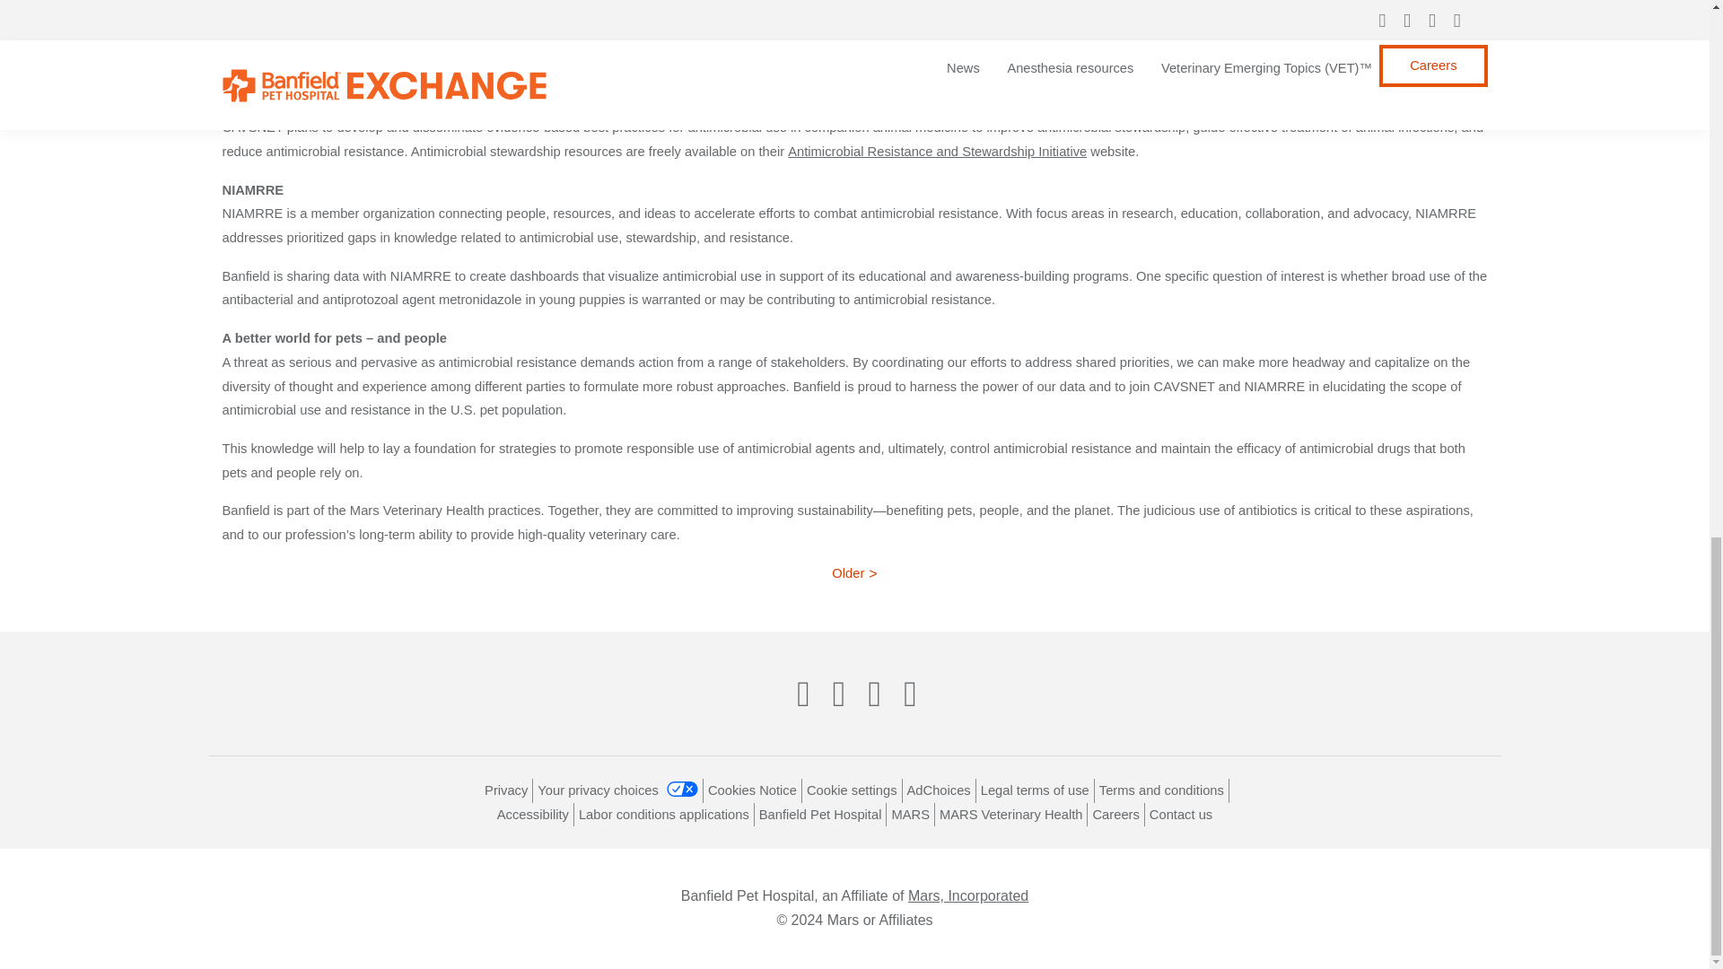 This screenshot has height=969, width=1723. What do you see at coordinates (939, 790) in the screenshot?
I see `AdChoices` at bounding box center [939, 790].